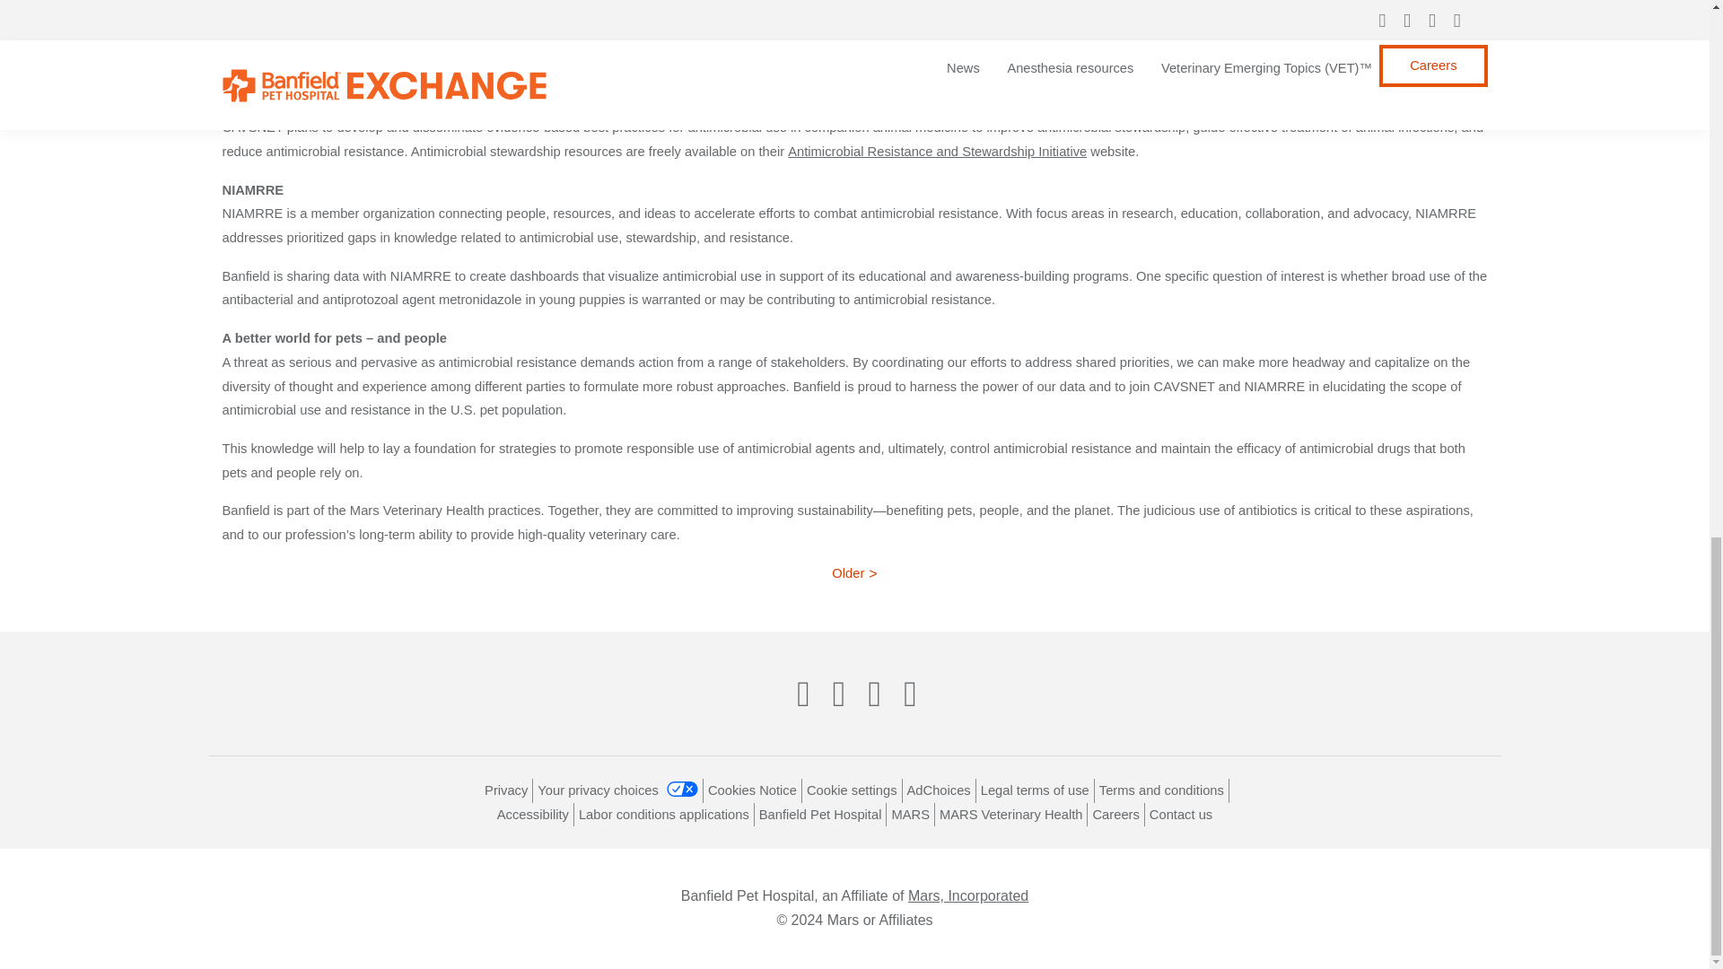 This screenshot has height=969, width=1723. What do you see at coordinates (939, 790) in the screenshot?
I see `AdChoices` at bounding box center [939, 790].